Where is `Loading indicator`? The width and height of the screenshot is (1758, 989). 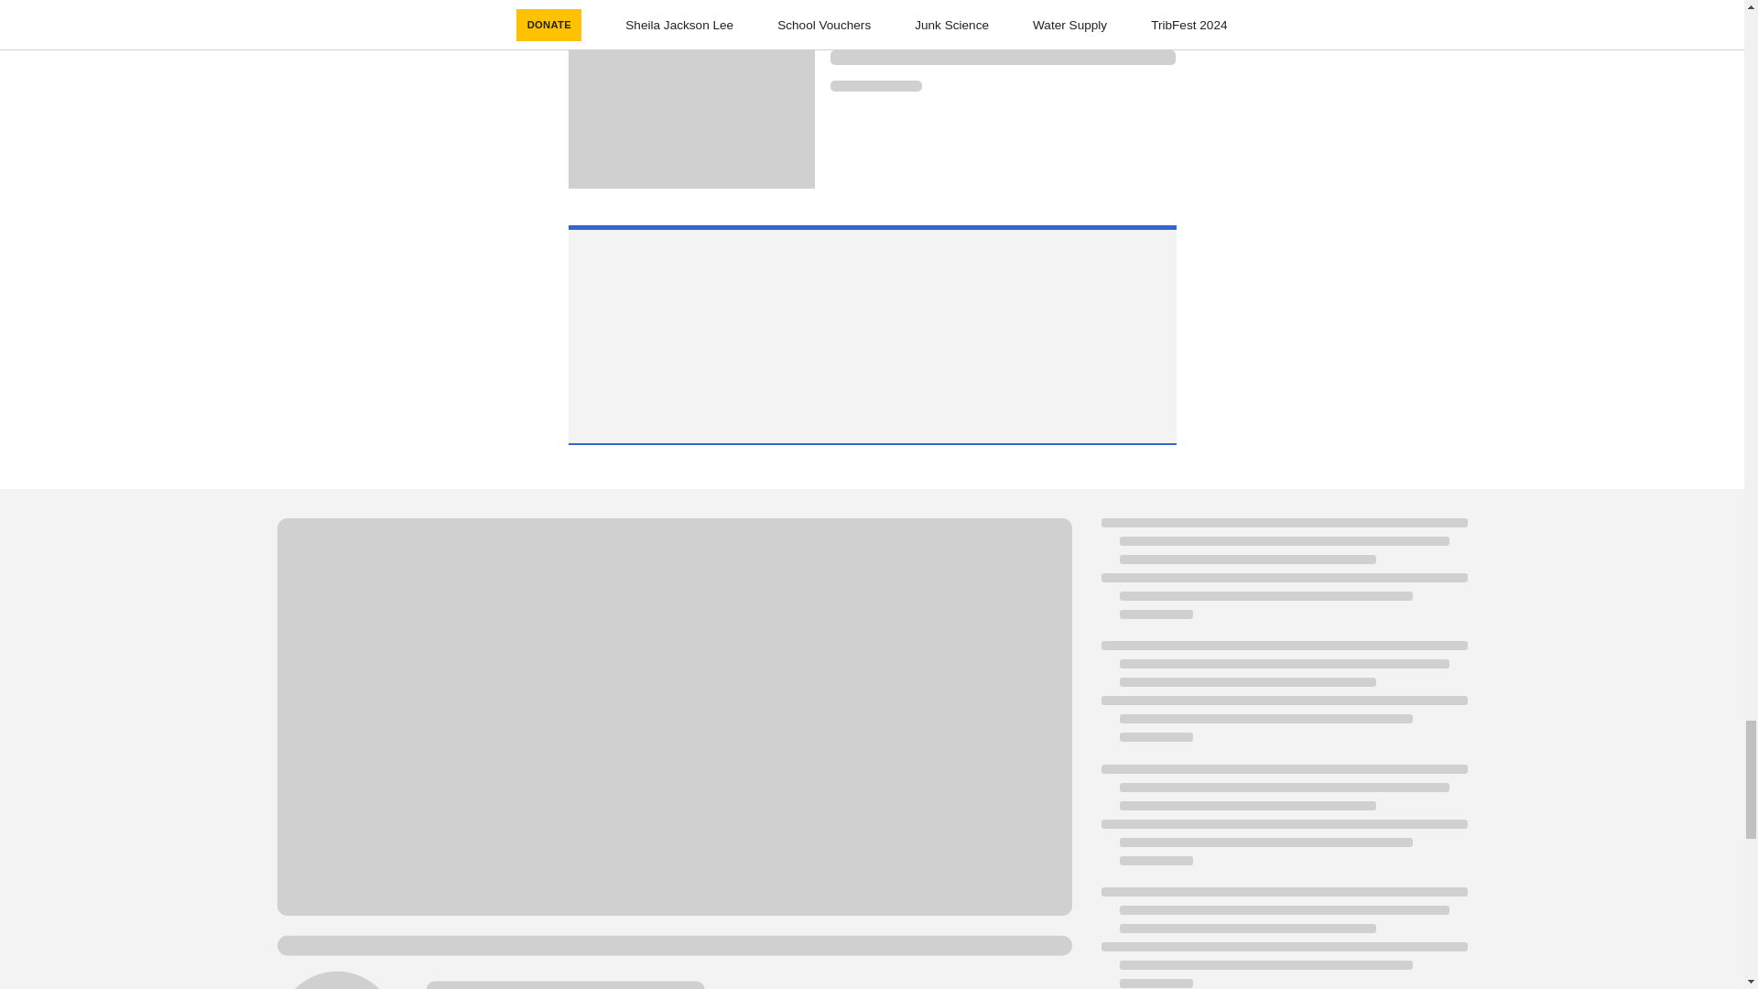
Loading indicator is located at coordinates (1003, 31).